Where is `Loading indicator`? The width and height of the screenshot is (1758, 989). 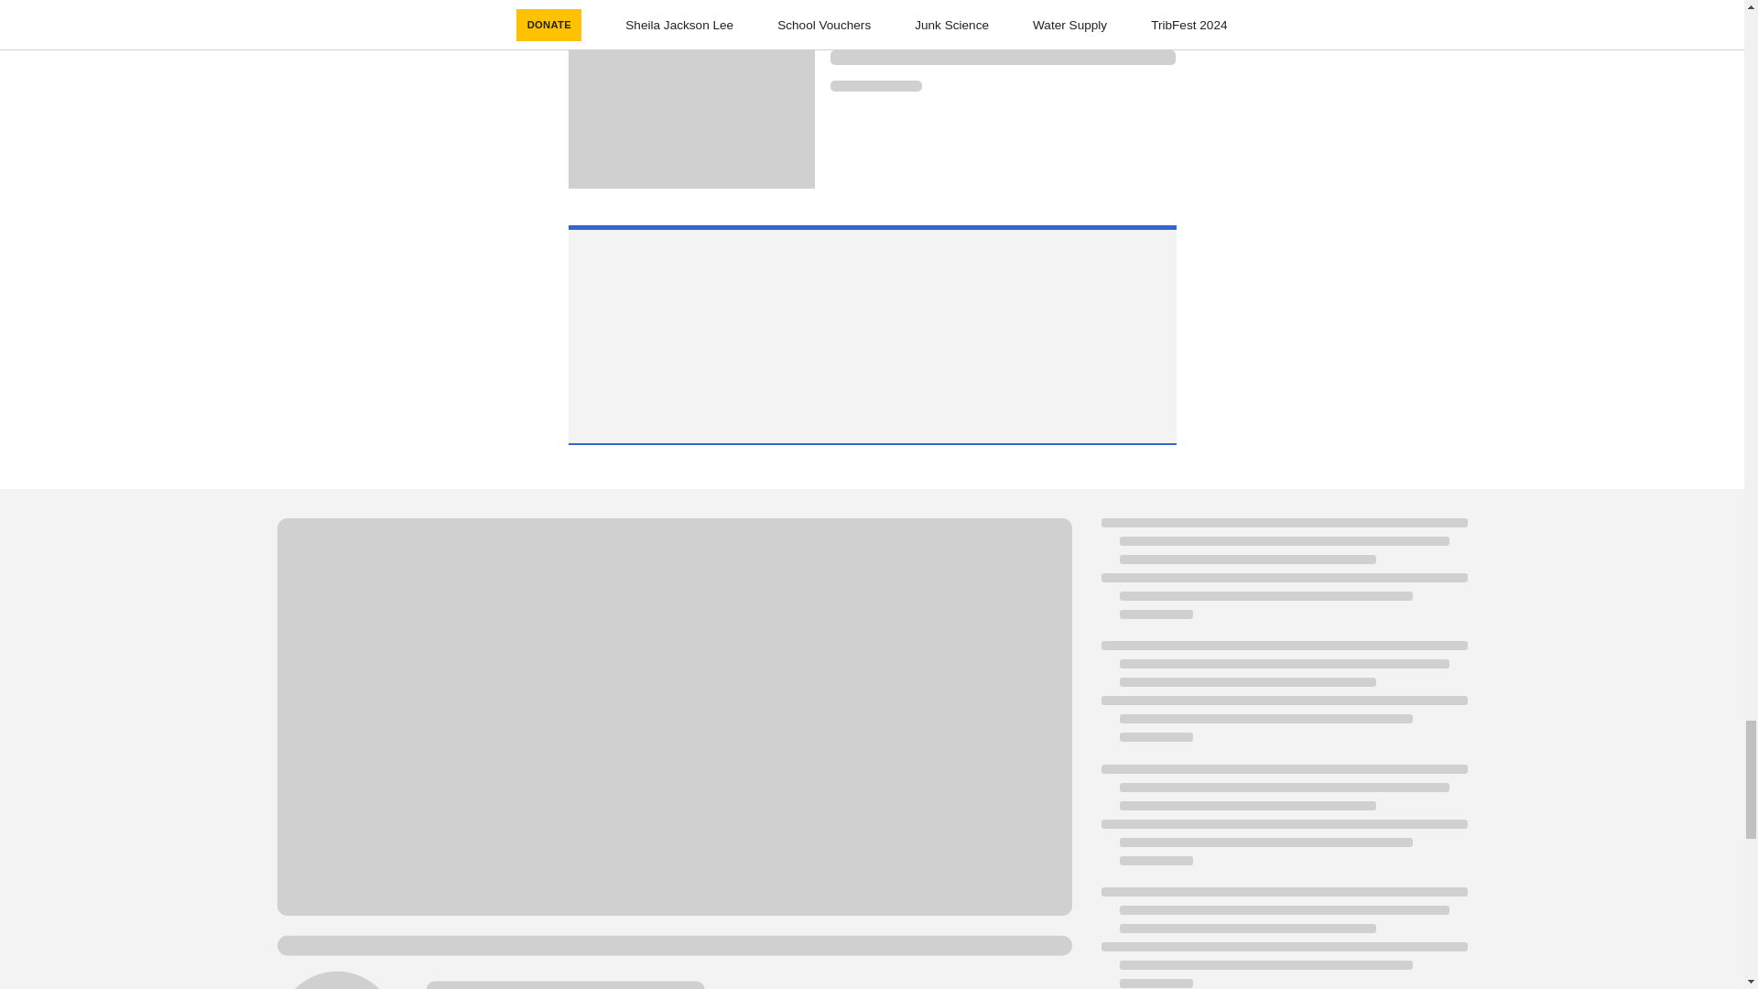
Loading indicator is located at coordinates (1003, 31).